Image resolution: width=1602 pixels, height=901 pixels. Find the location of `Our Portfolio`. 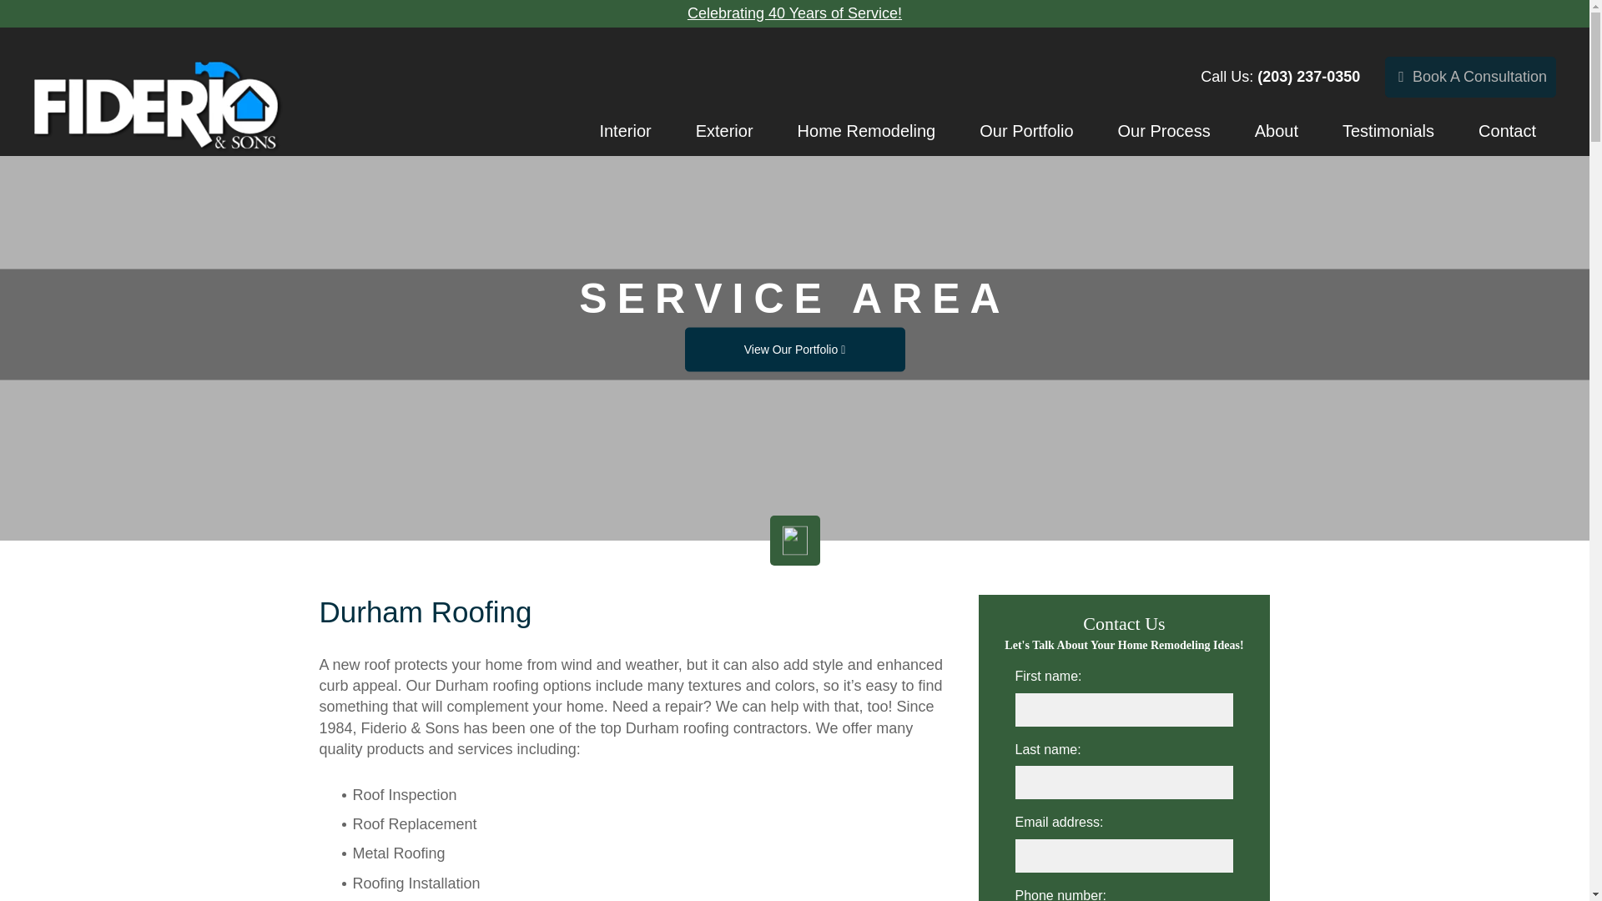

Our Portfolio is located at coordinates (1026, 130).